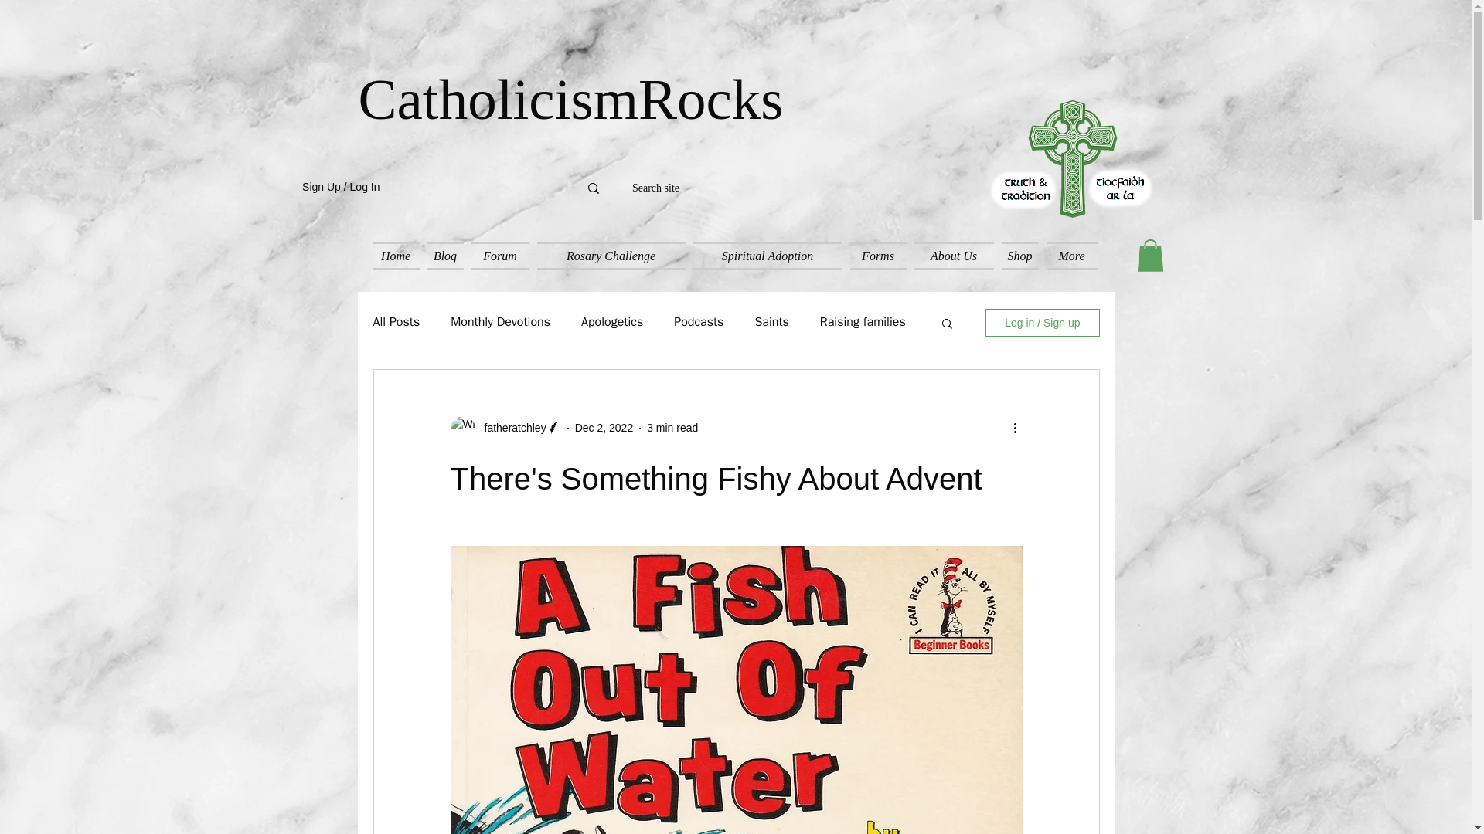 The height and width of the screenshot is (834, 1484). Describe the element at coordinates (499, 256) in the screenshot. I see `Forum` at that location.